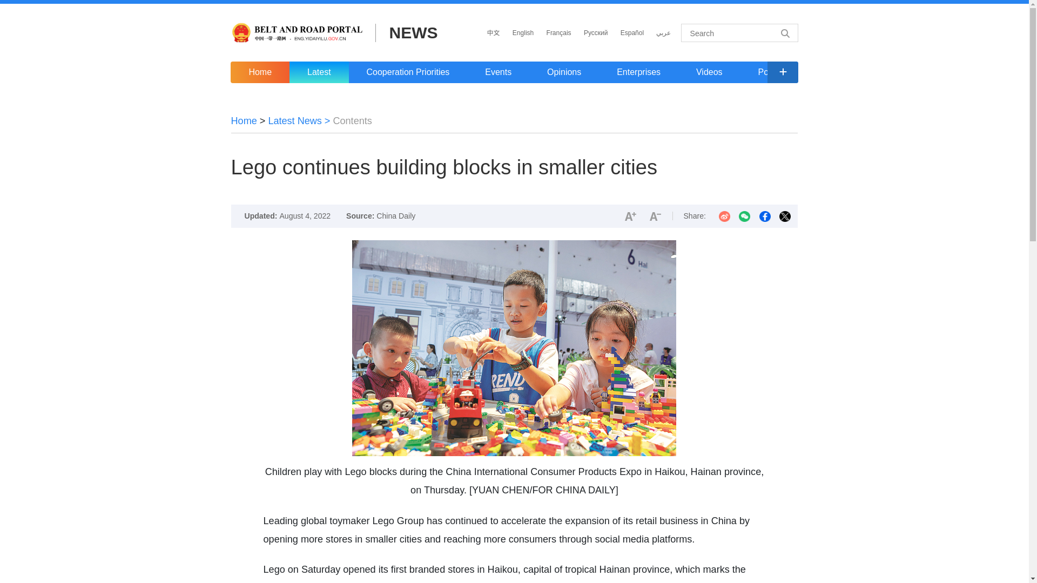 This screenshot has height=583, width=1037. Describe the element at coordinates (319, 72) in the screenshot. I see `Latest` at that location.